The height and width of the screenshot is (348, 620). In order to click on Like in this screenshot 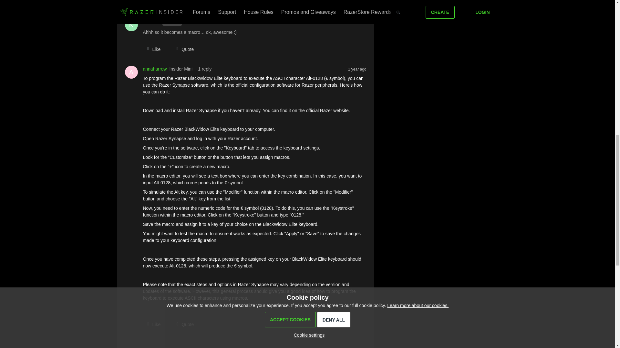, I will do `click(151, 3)`.